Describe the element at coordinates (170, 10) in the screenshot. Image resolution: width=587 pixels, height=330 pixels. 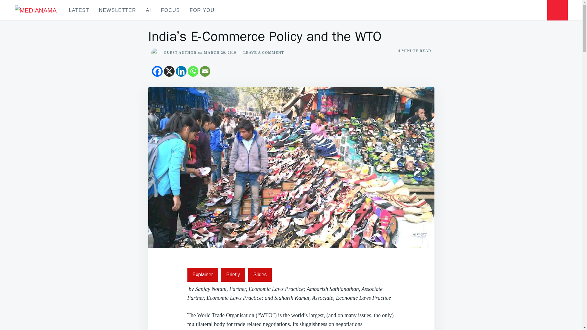
I see `FOCUS` at that location.